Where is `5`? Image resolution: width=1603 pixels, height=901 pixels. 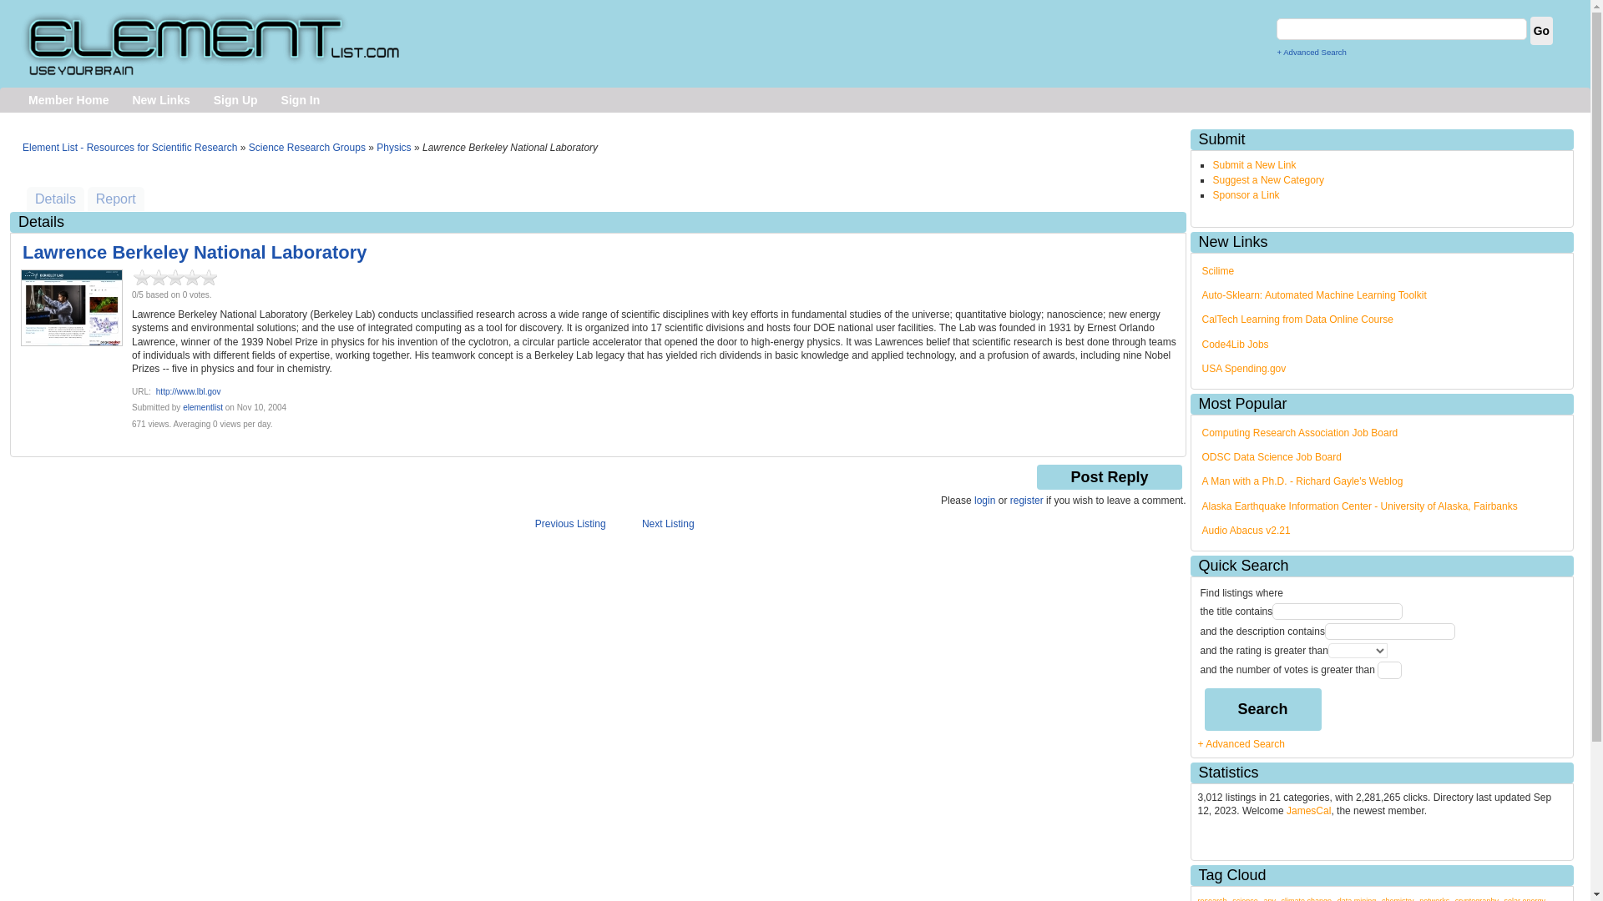 5 is located at coordinates (209, 277).